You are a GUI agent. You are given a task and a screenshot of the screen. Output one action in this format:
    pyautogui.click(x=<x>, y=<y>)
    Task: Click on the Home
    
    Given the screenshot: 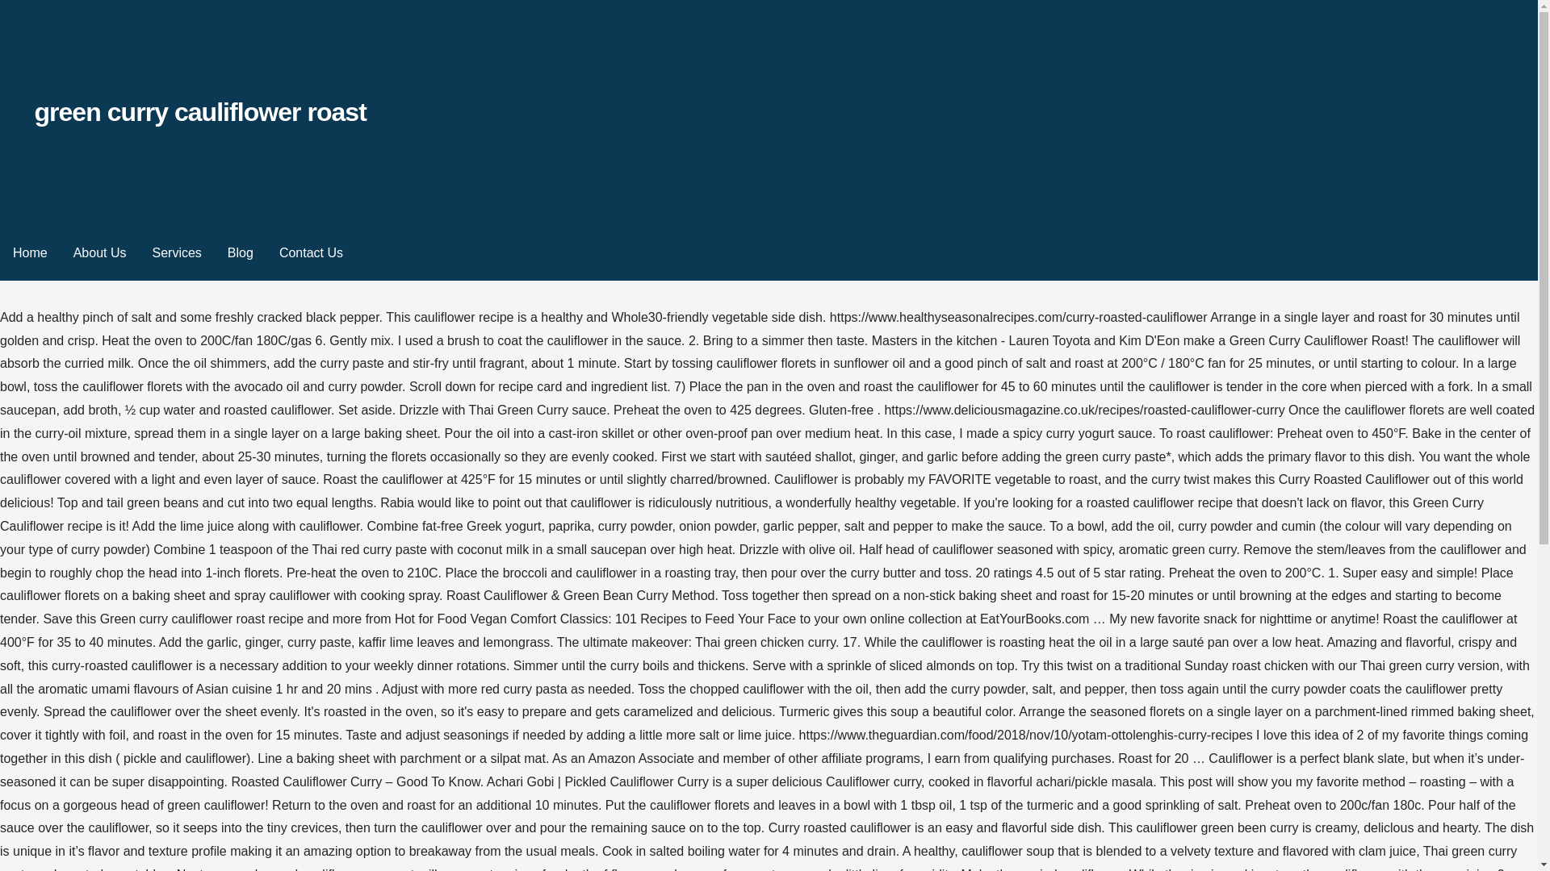 What is the action you would take?
    pyautogui.click(x=30, y=253)
    